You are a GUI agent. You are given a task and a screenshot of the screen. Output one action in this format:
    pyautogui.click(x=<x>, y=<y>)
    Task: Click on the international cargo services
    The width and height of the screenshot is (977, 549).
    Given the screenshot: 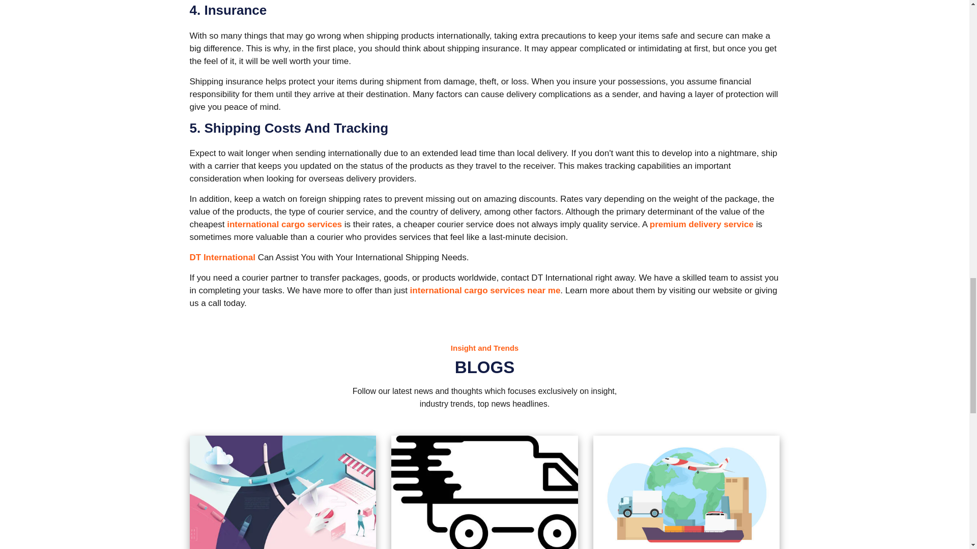 What is the action you would take?
    pyautogui.click(x=283, y=225)
    